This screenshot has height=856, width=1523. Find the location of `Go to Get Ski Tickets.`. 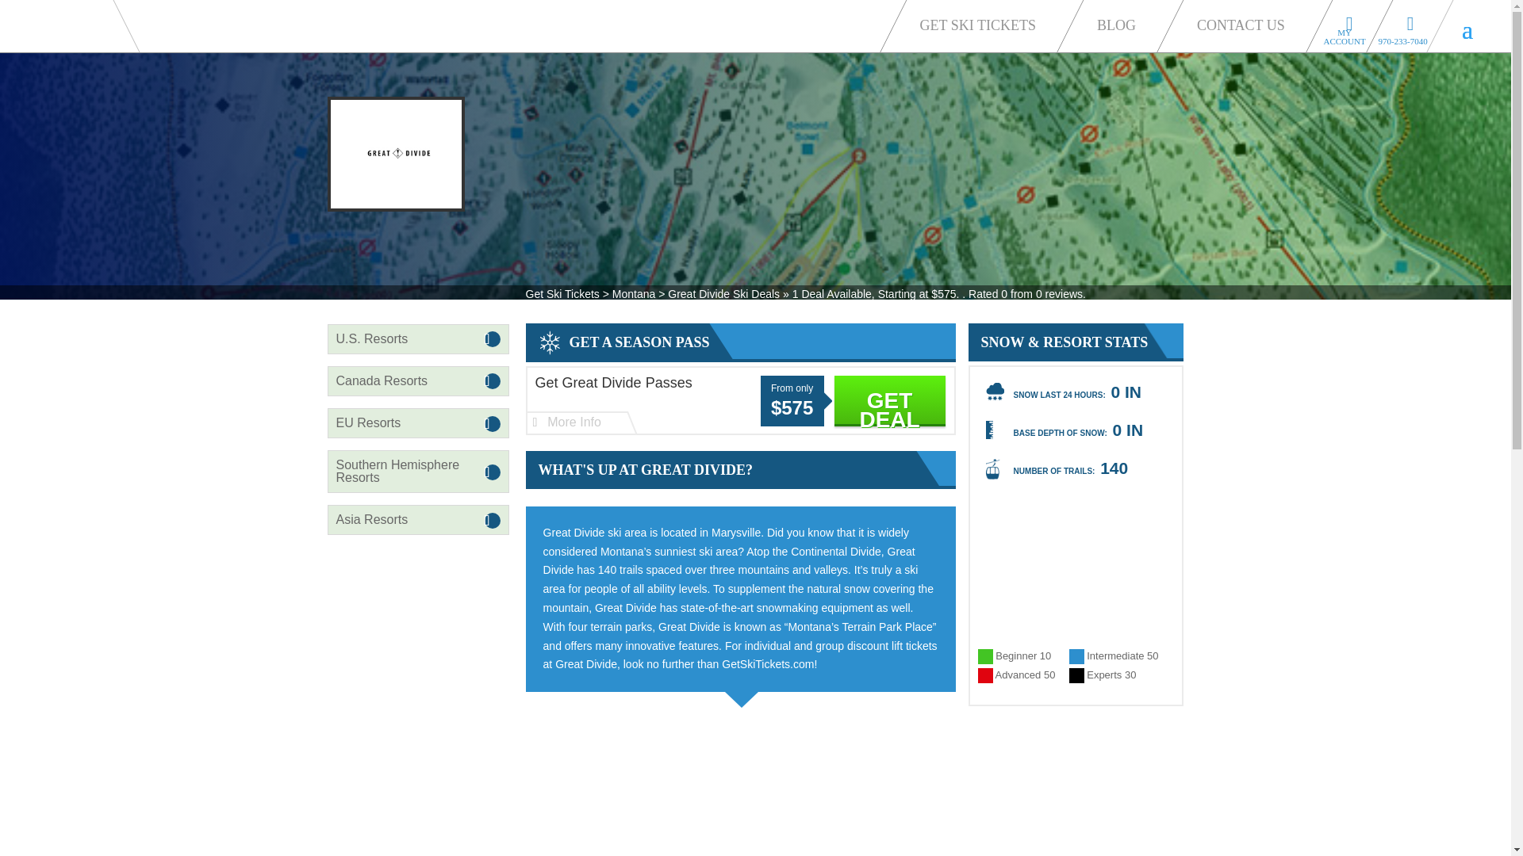

Go to Get Ski Tickets. is located at coordinates (562, 293).